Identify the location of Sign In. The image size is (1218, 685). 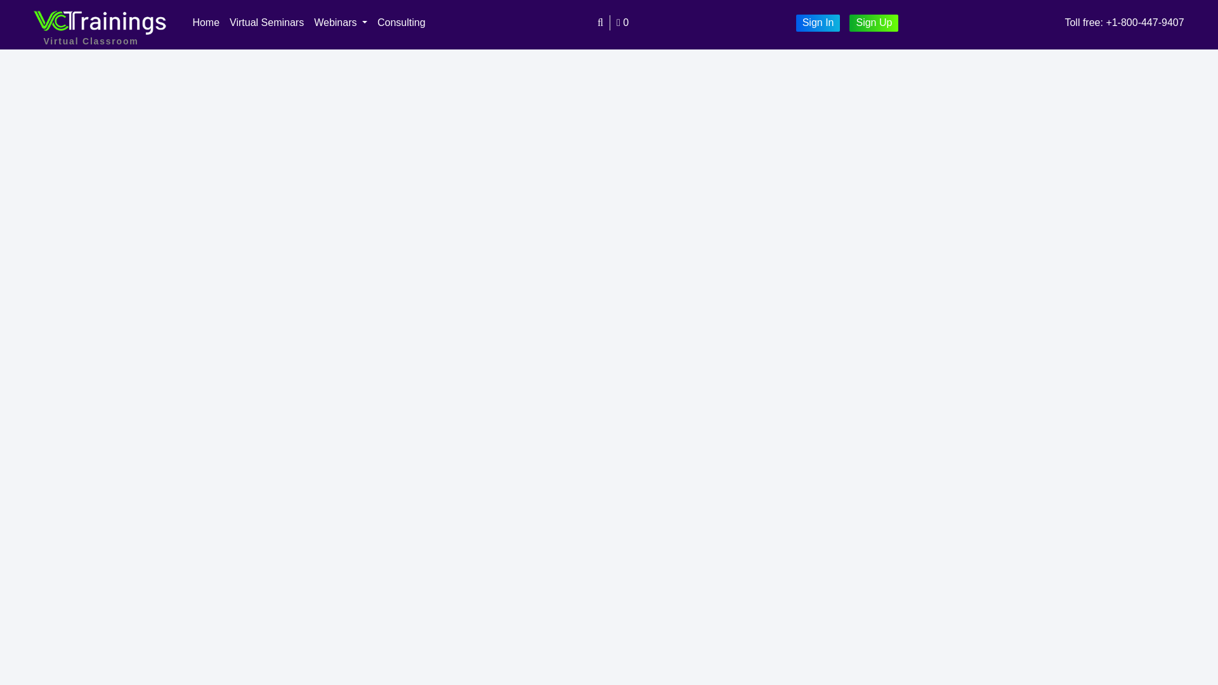
(818, 23).